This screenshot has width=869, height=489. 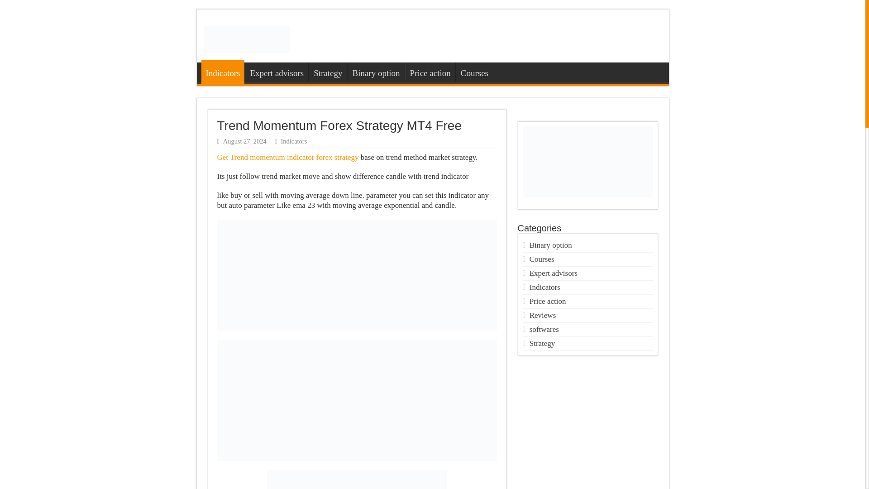 I want to click on Price action, so click(x=430, y=72).